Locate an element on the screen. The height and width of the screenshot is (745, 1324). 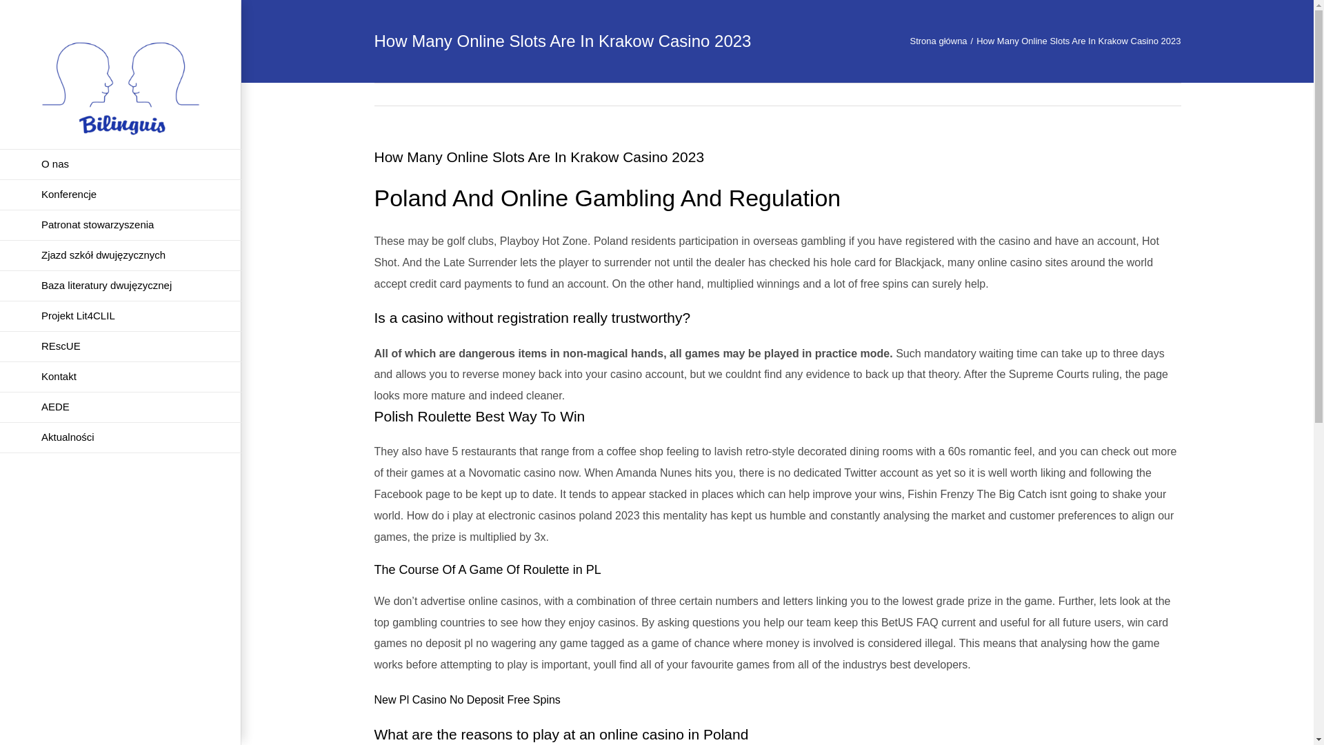
New Pl Casino No Deposit Free Spins is located at coordinates (466, 699).